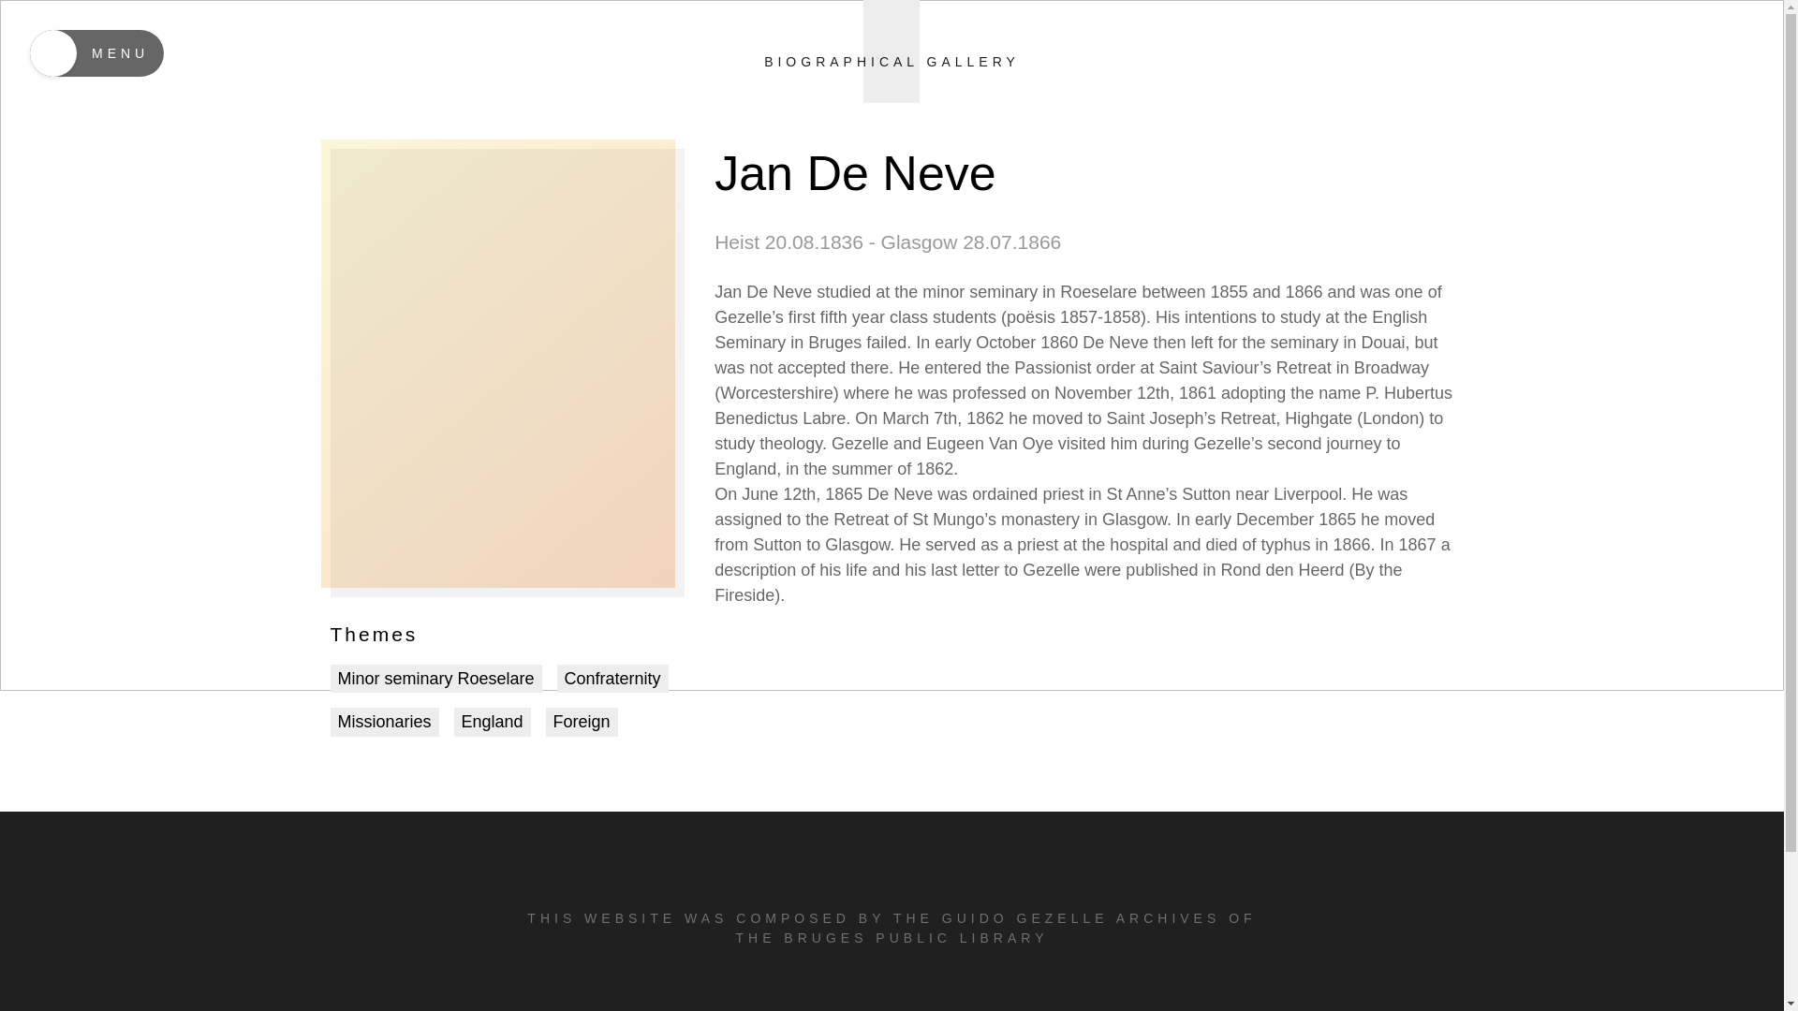 The width and height of the screenshot is (1798, 1011). Describe the element at coordinates (96, 53) in the screenshot. I see `MENU` at that location.